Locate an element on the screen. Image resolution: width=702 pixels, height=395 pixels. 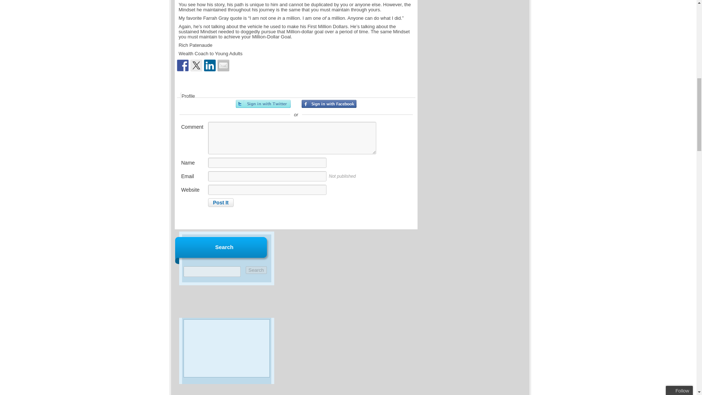
Sign in with Twitter is located at coordinates (263, 104).